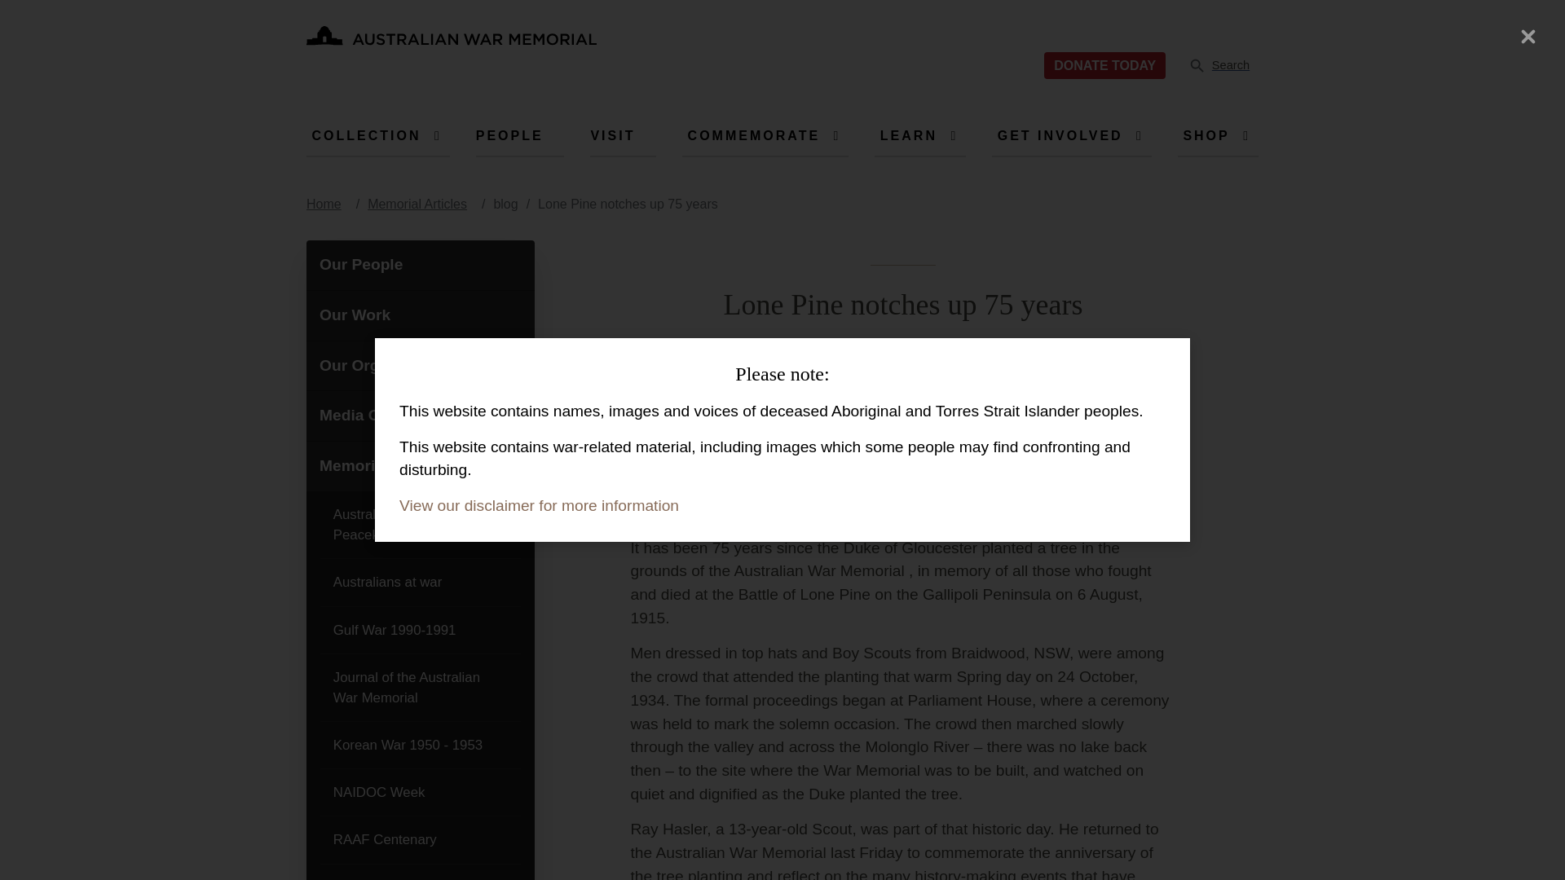  What do you see at coordinates (753, 135) in the screenshot?
I see `Home` at bounding box center [753, 135].